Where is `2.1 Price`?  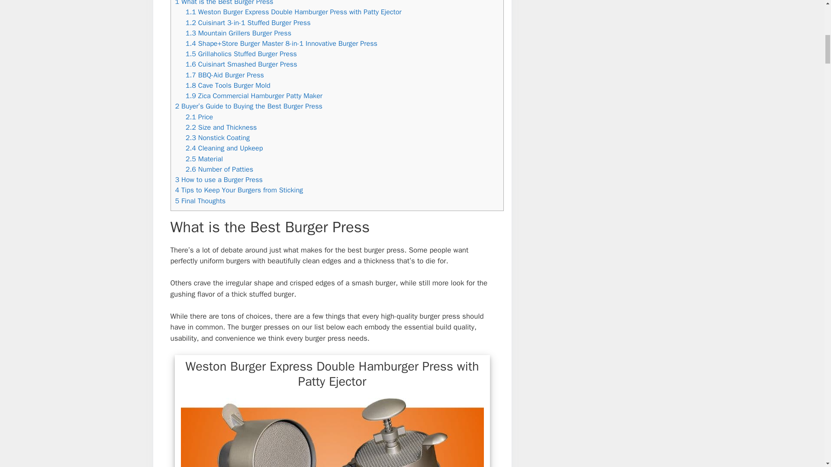 2.1 Price is located at coordinates (199, 117).